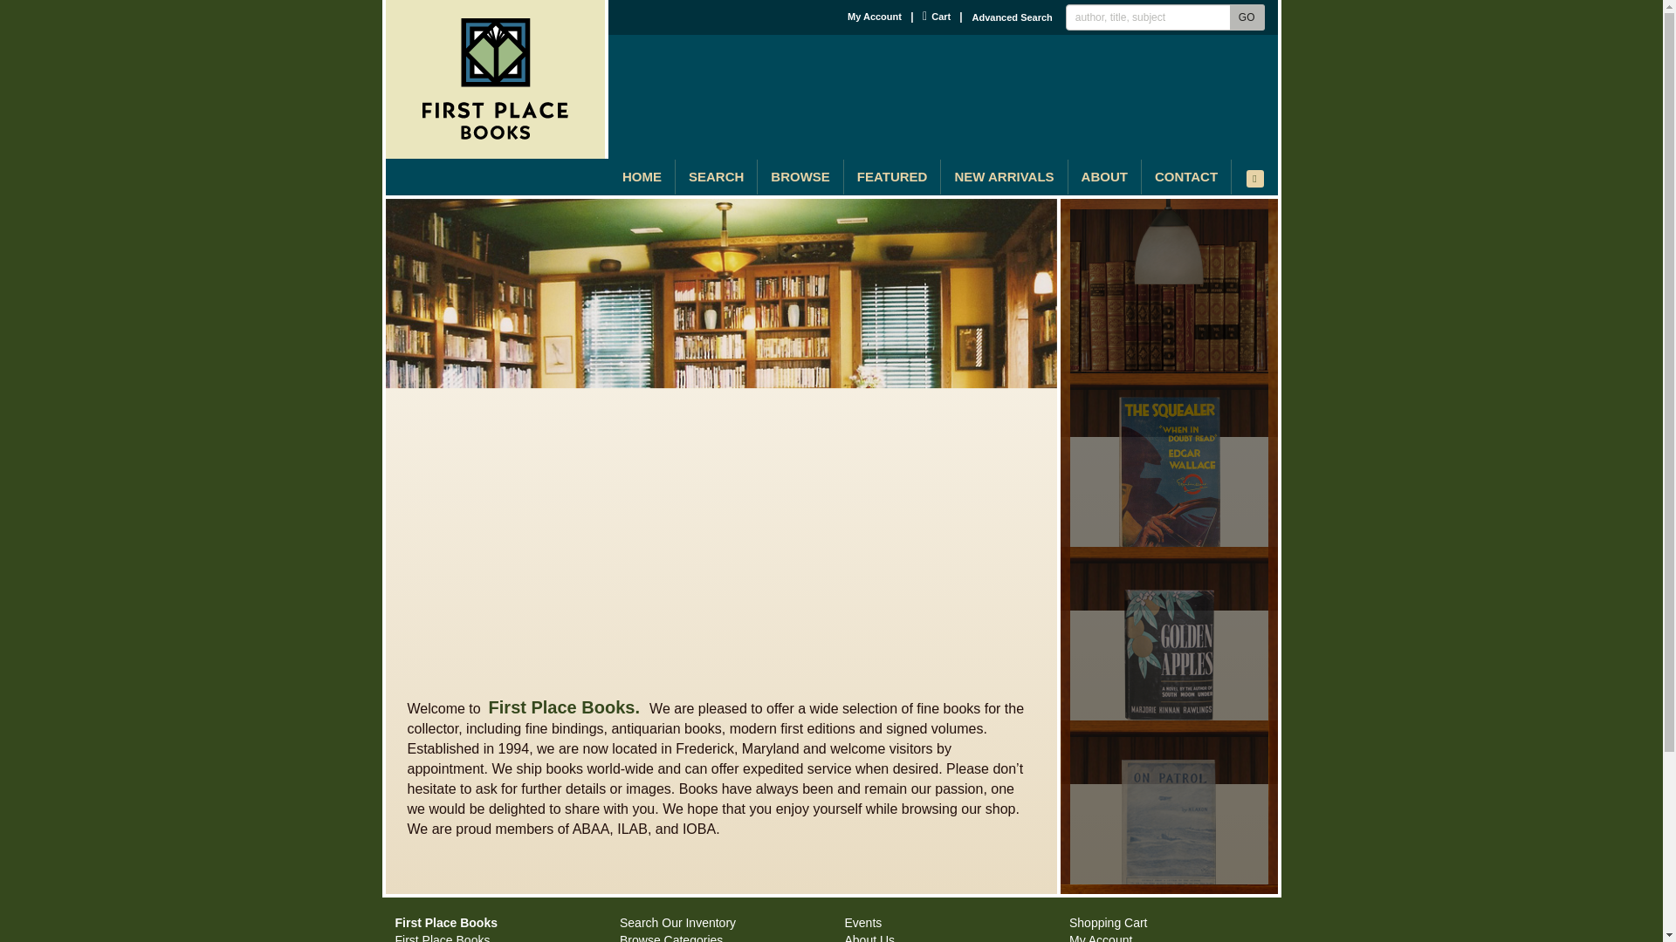 Image resolution: width=1676 pixels, height=942 pixels. I want to click on CONTACT, so click(1185, 176).